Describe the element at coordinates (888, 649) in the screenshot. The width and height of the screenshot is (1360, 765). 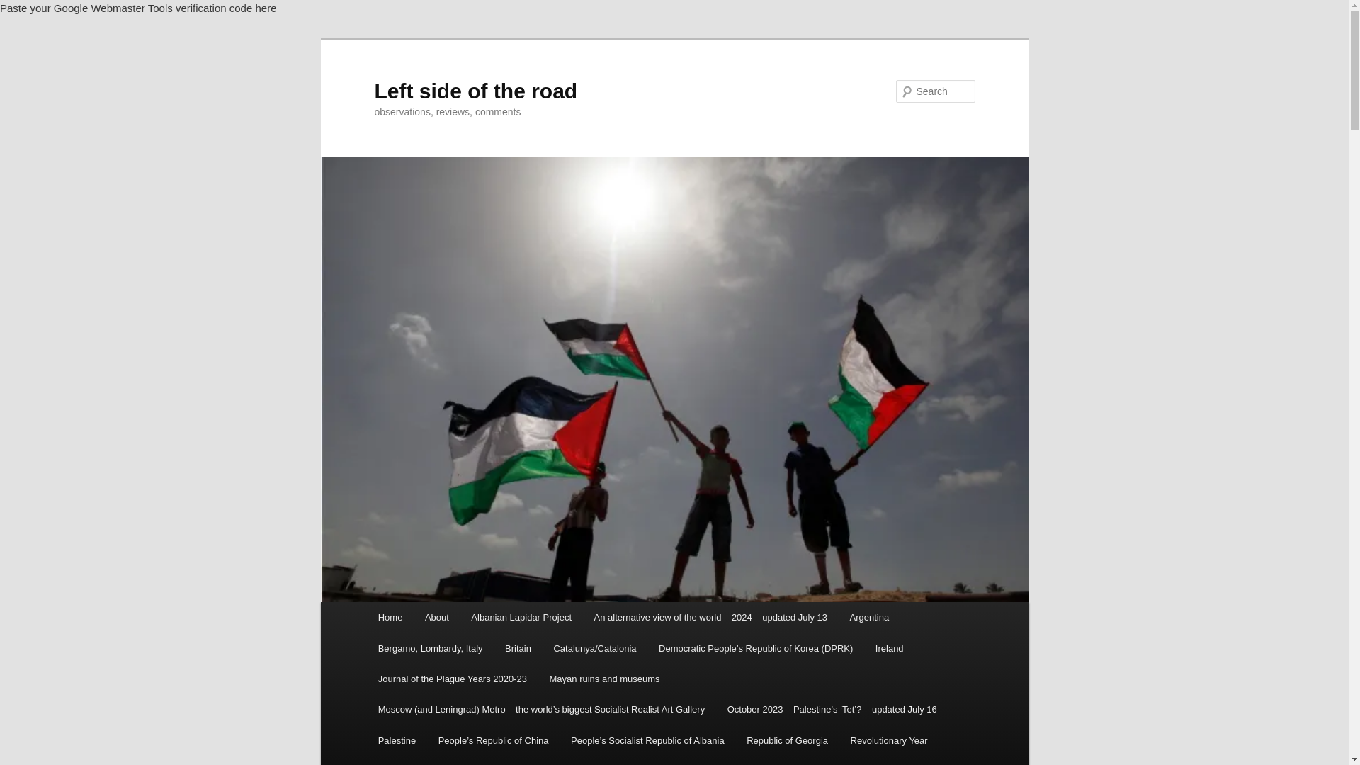
I see `Ireland` at that location.